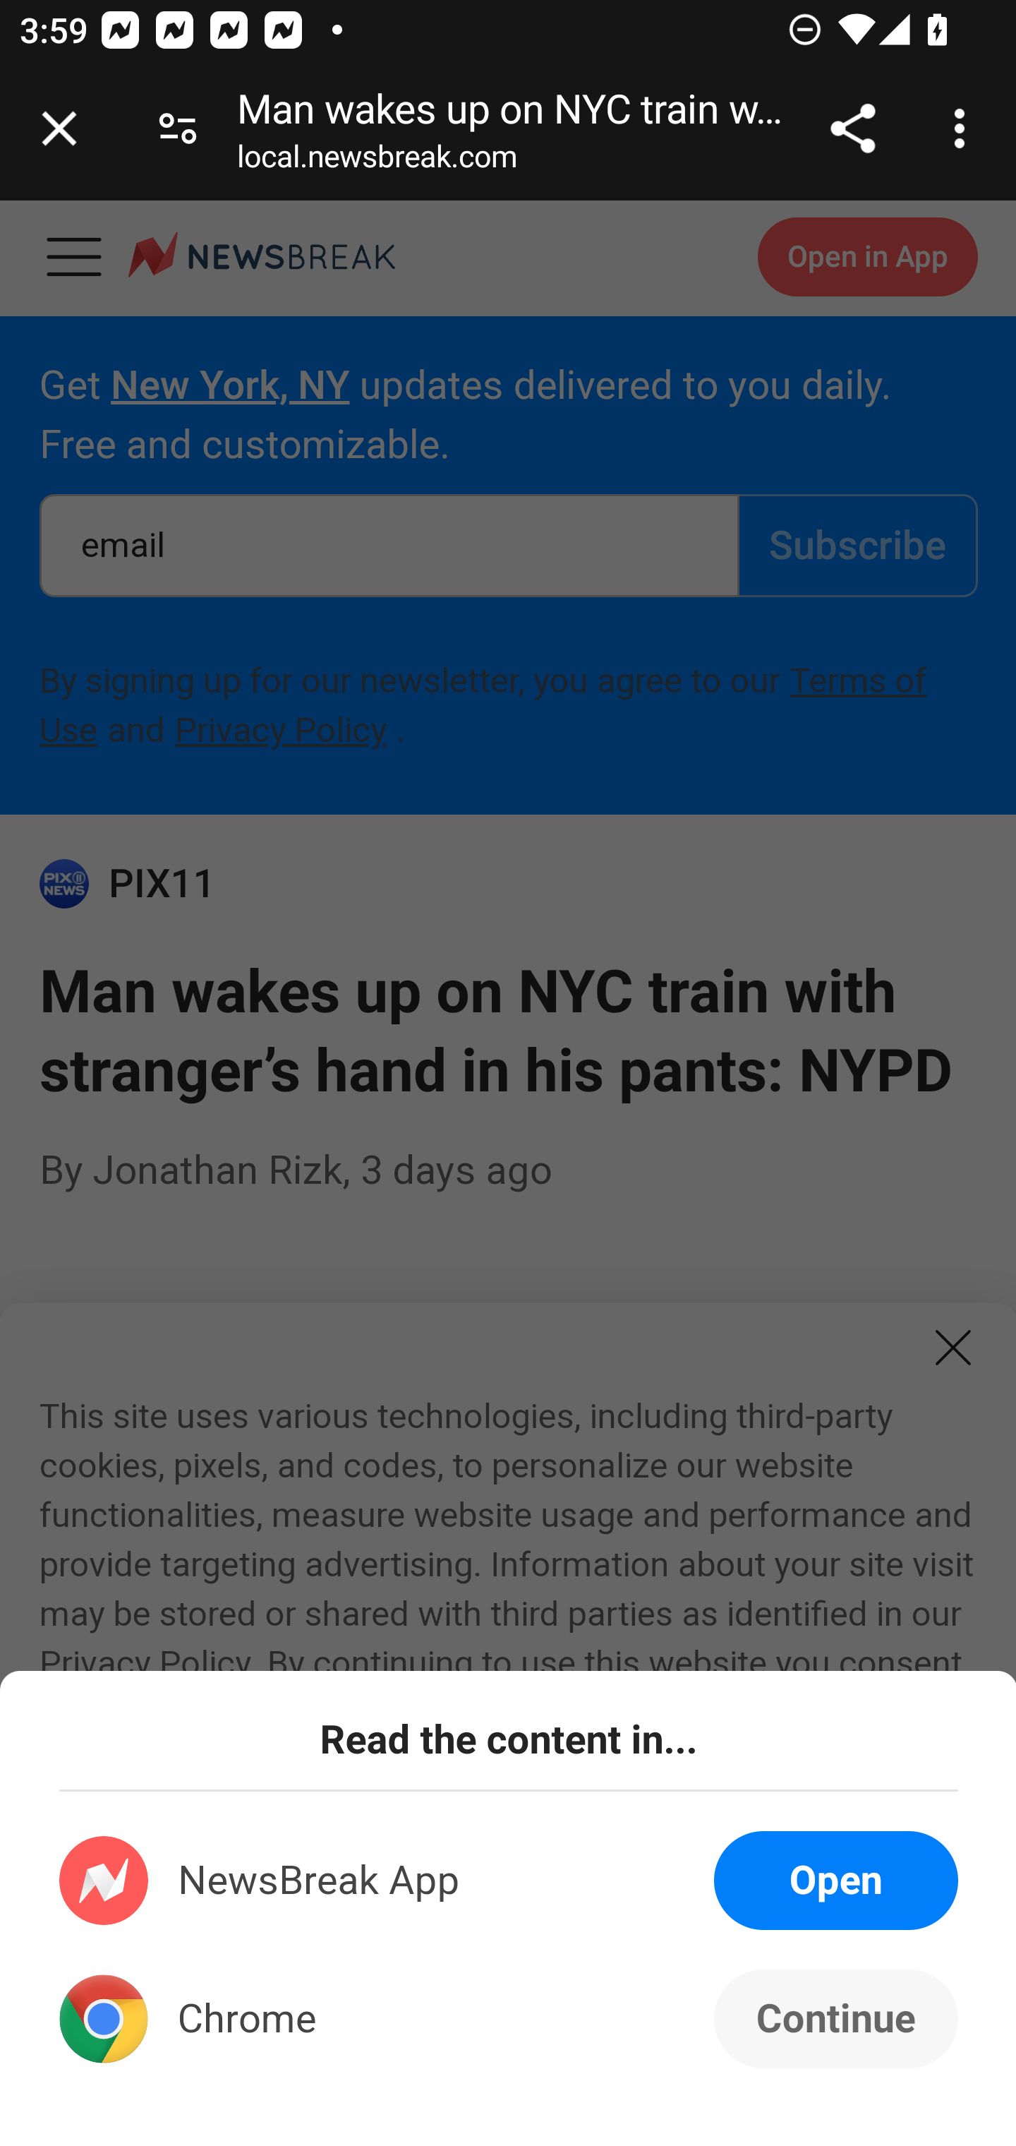 Image resolution: width=1016 pixels, height=2146 pixels. I want to click on Open, so click(835, 1881).